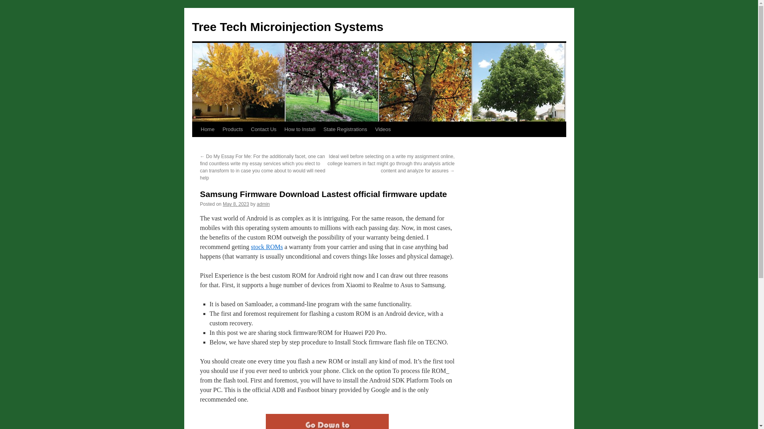 Image resolution: width=764 pixels, height=429 pixels. What do you see at coordinates (300, 129) in the screenshot?
I see `How to Install` at bounding box center [300, 129].